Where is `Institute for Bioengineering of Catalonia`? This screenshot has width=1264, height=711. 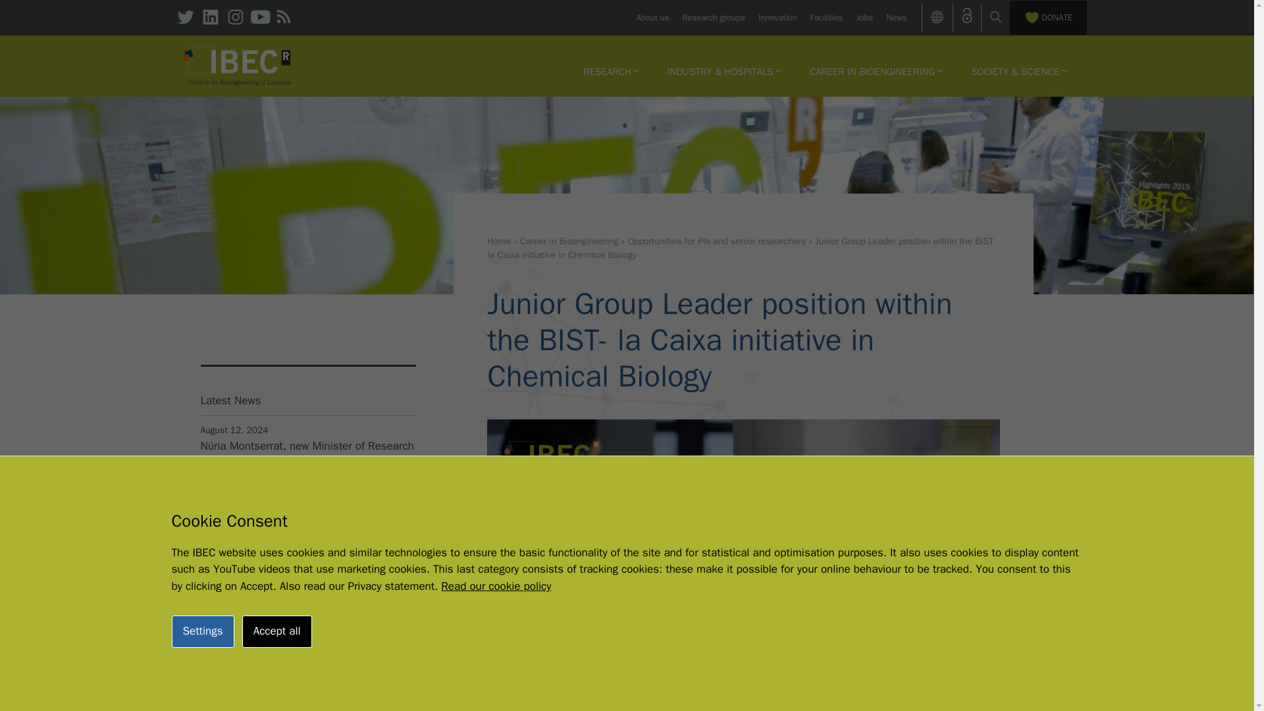
Institute for Bioengineering of Catalonia is located at coordinates (237, 66).